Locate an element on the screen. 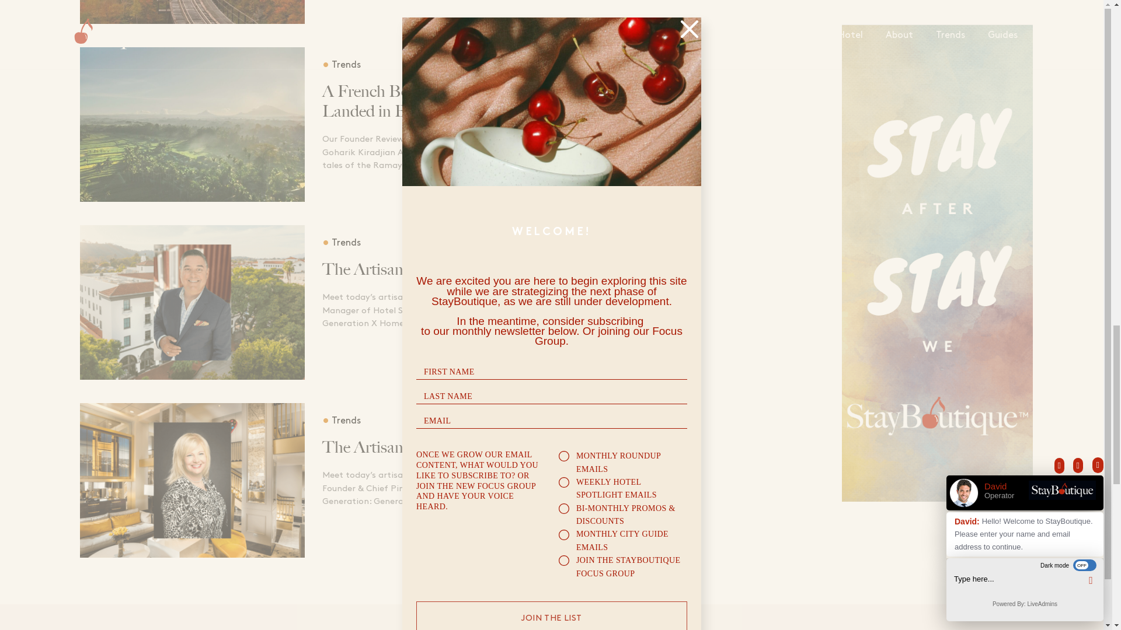 The width and height of the screenshot is (1121, 630). A French Boutique Hotel Has Landed in Bali is located at coordinates (439, 101).